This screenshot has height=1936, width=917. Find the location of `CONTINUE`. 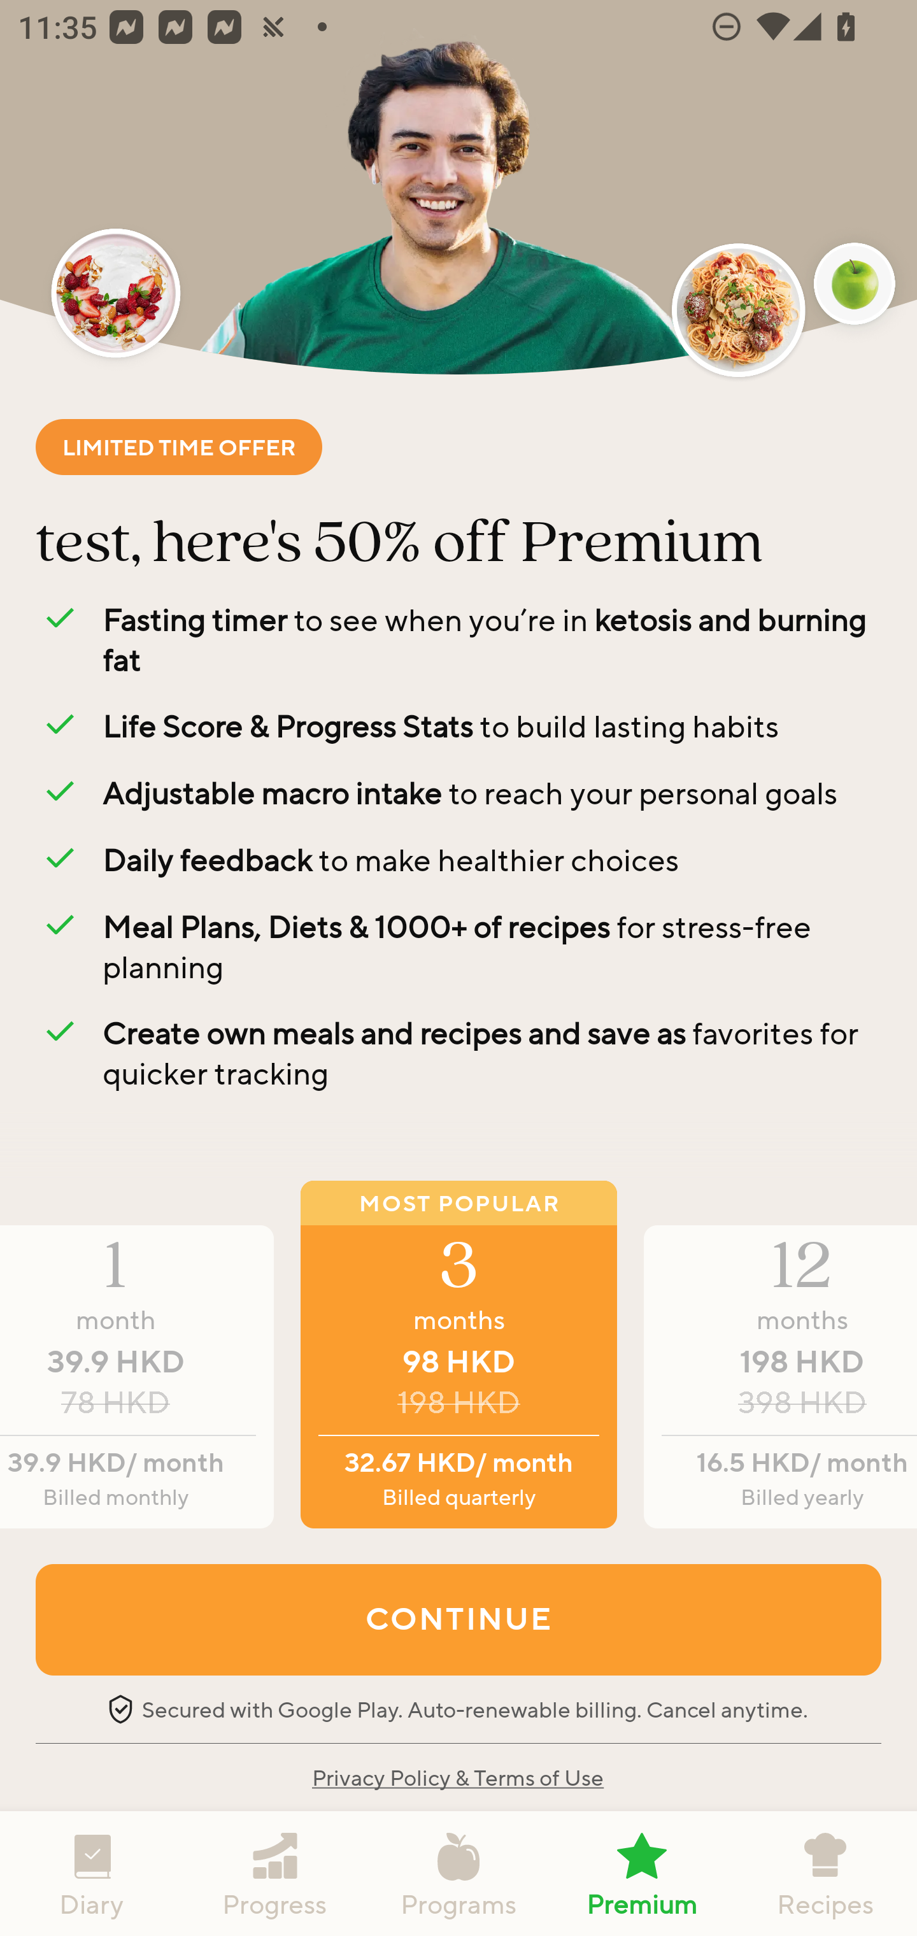

CONTINUE is located at coordinates (458, 1619).